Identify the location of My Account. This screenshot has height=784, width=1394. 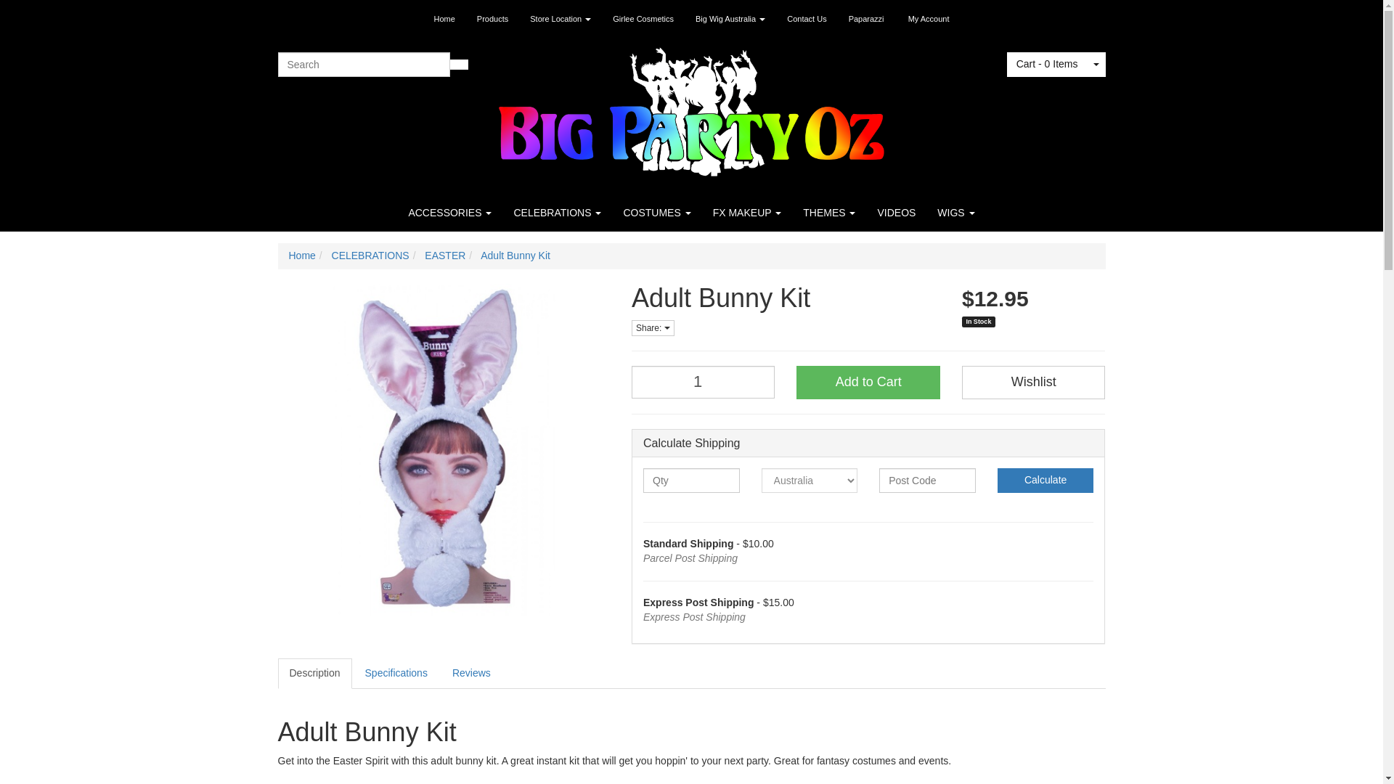
(929, 19).